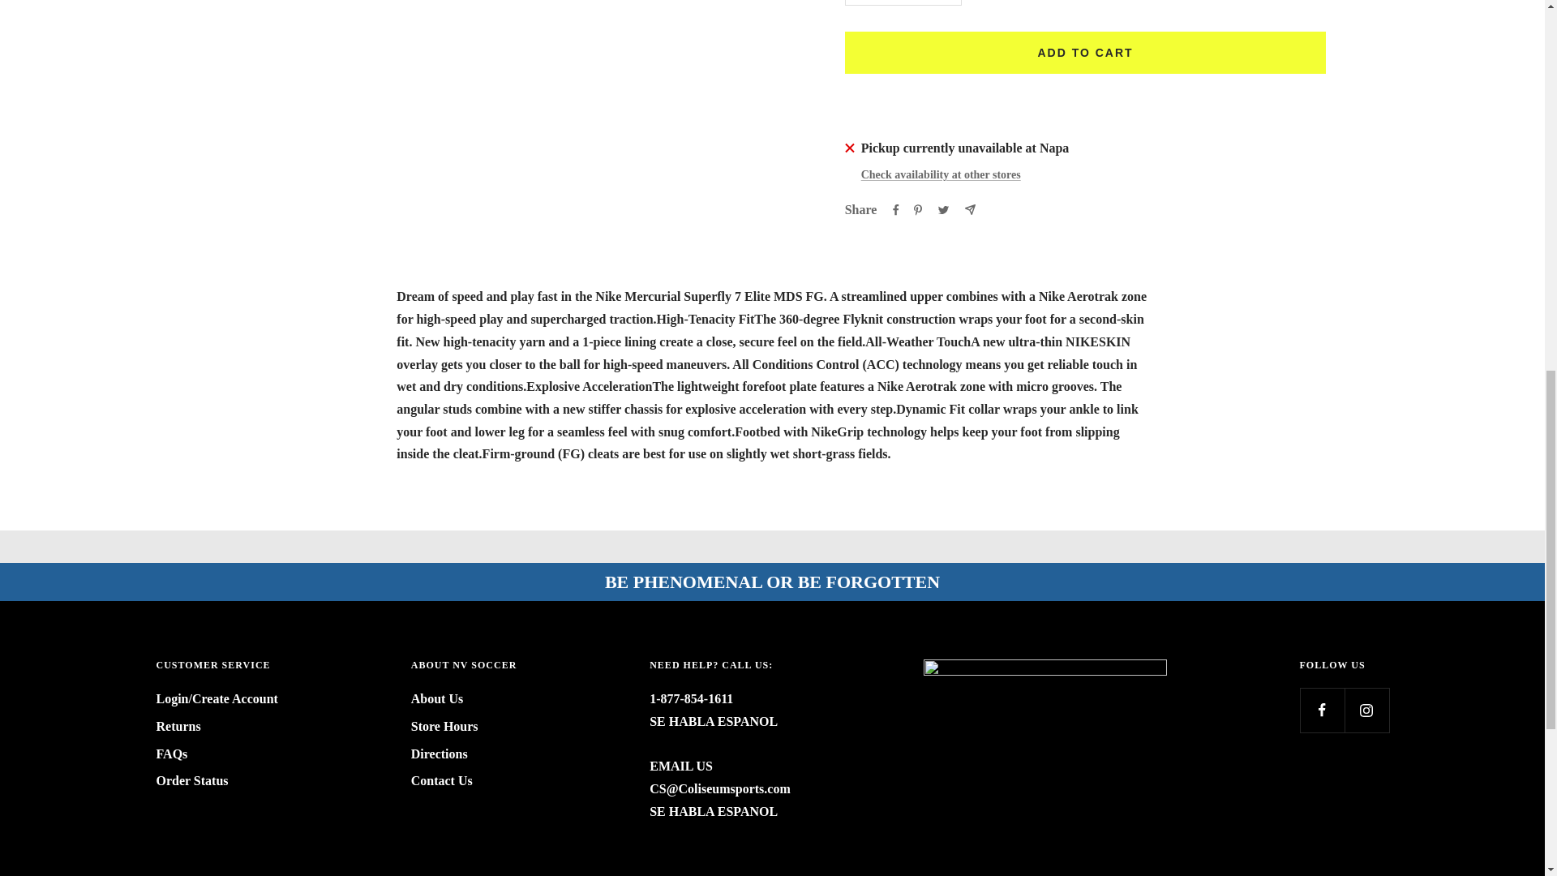  I want to click on 1, so click(903, 2).